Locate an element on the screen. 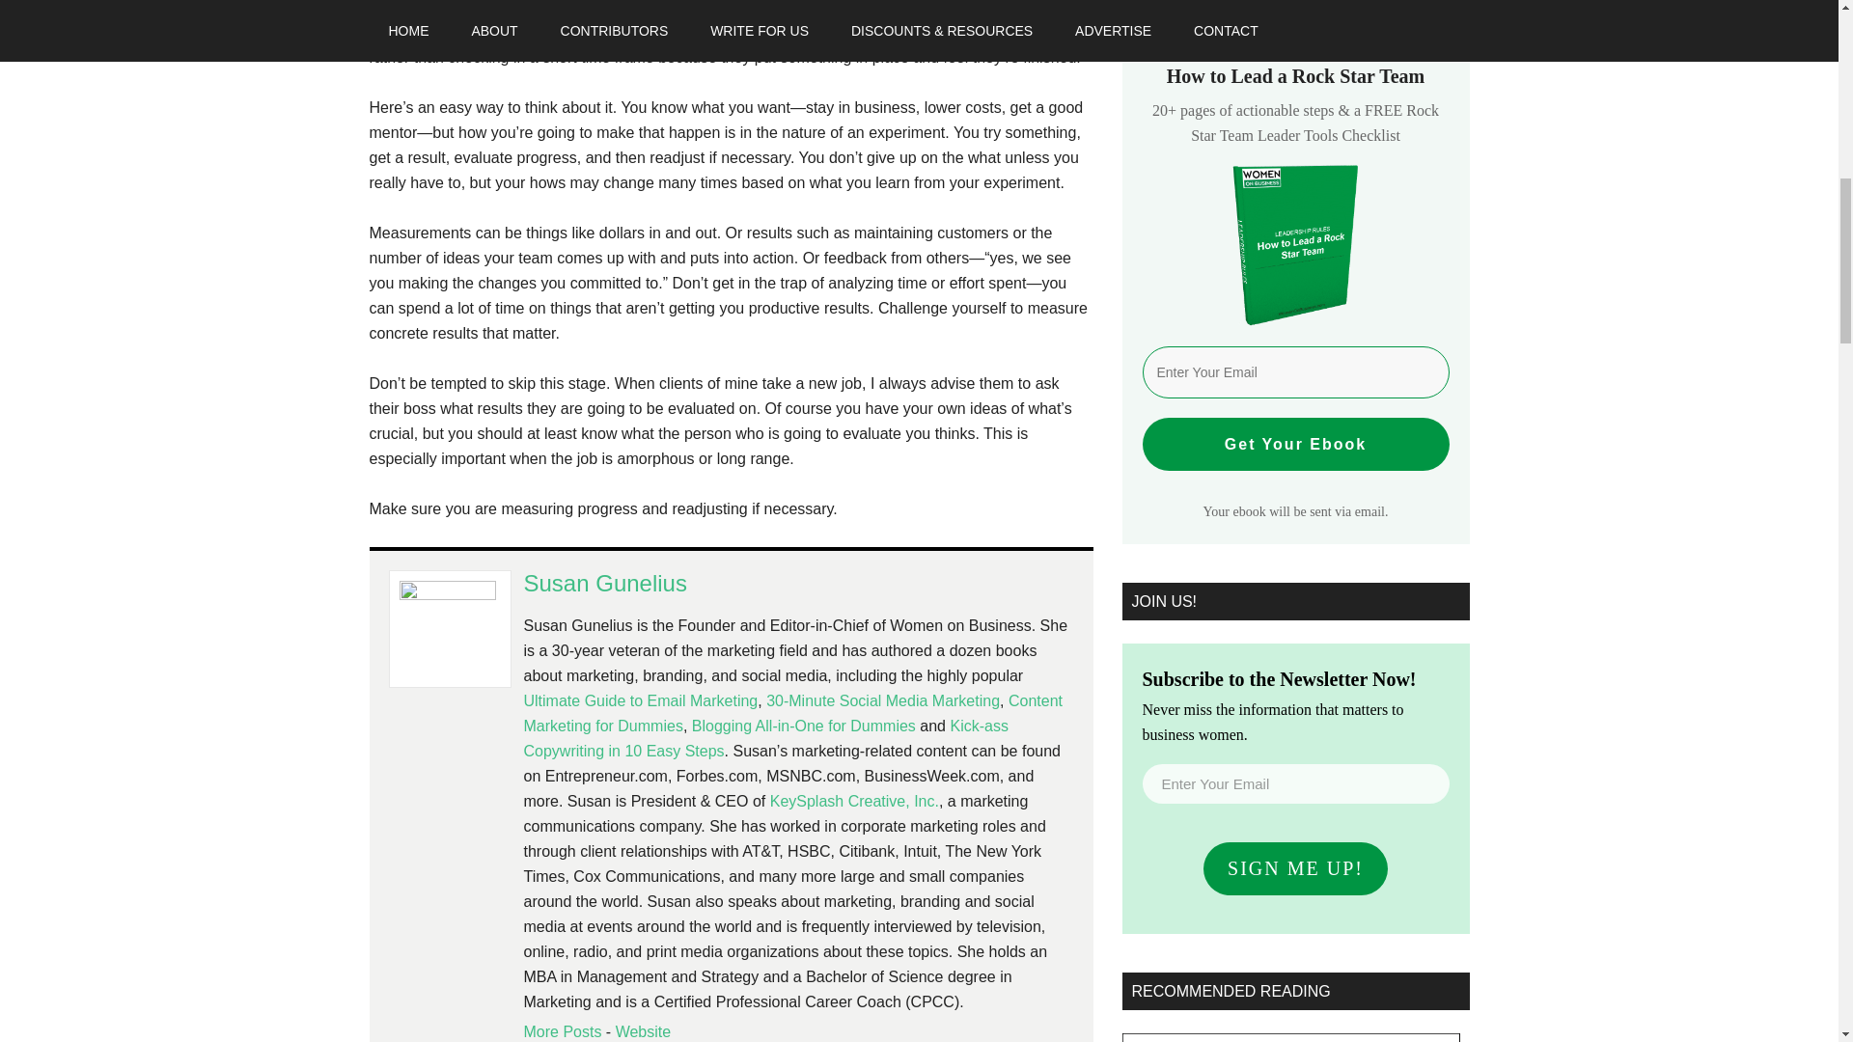 This screenshot has height=1042, width=1853. Kick-ass Copywriting in 10 Easy Steps is located at coordinates (764, 739).